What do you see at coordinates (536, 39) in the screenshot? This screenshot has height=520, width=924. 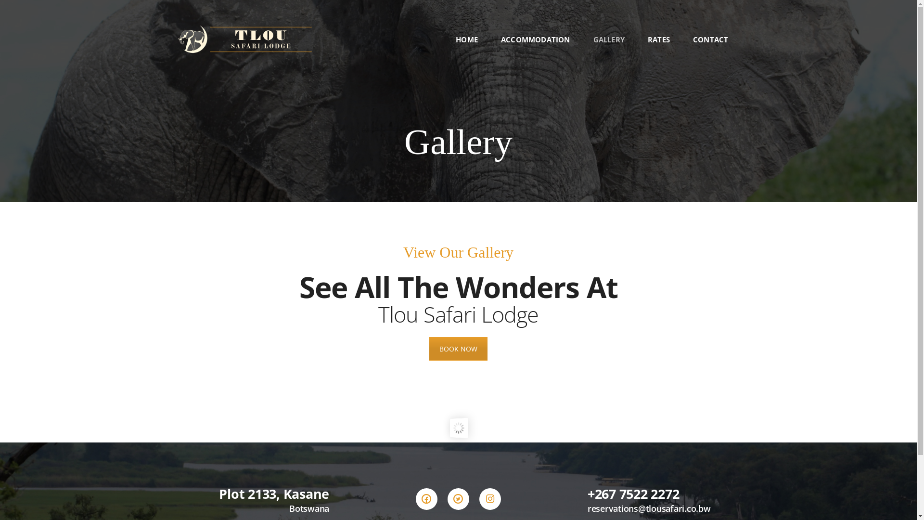 I see `ACCOMMODATION` at bounding box center [536, 39].